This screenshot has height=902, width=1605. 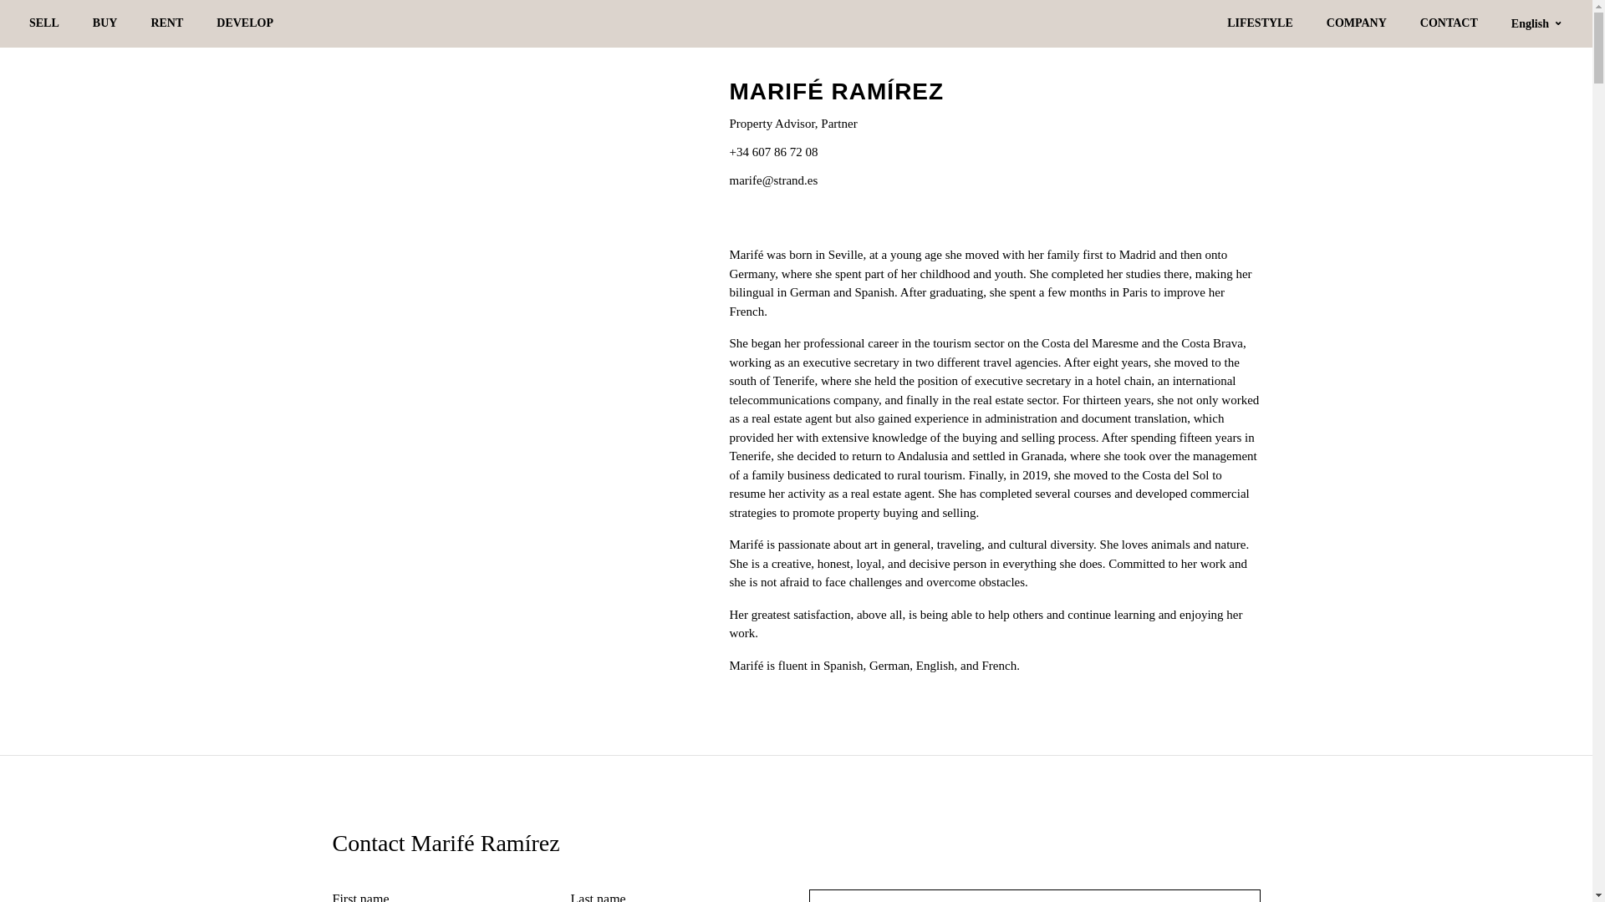 What do you see at coordinates (244, 23) in the screenshot?
I see `DEVELOP` at bounding box center [244, 23].